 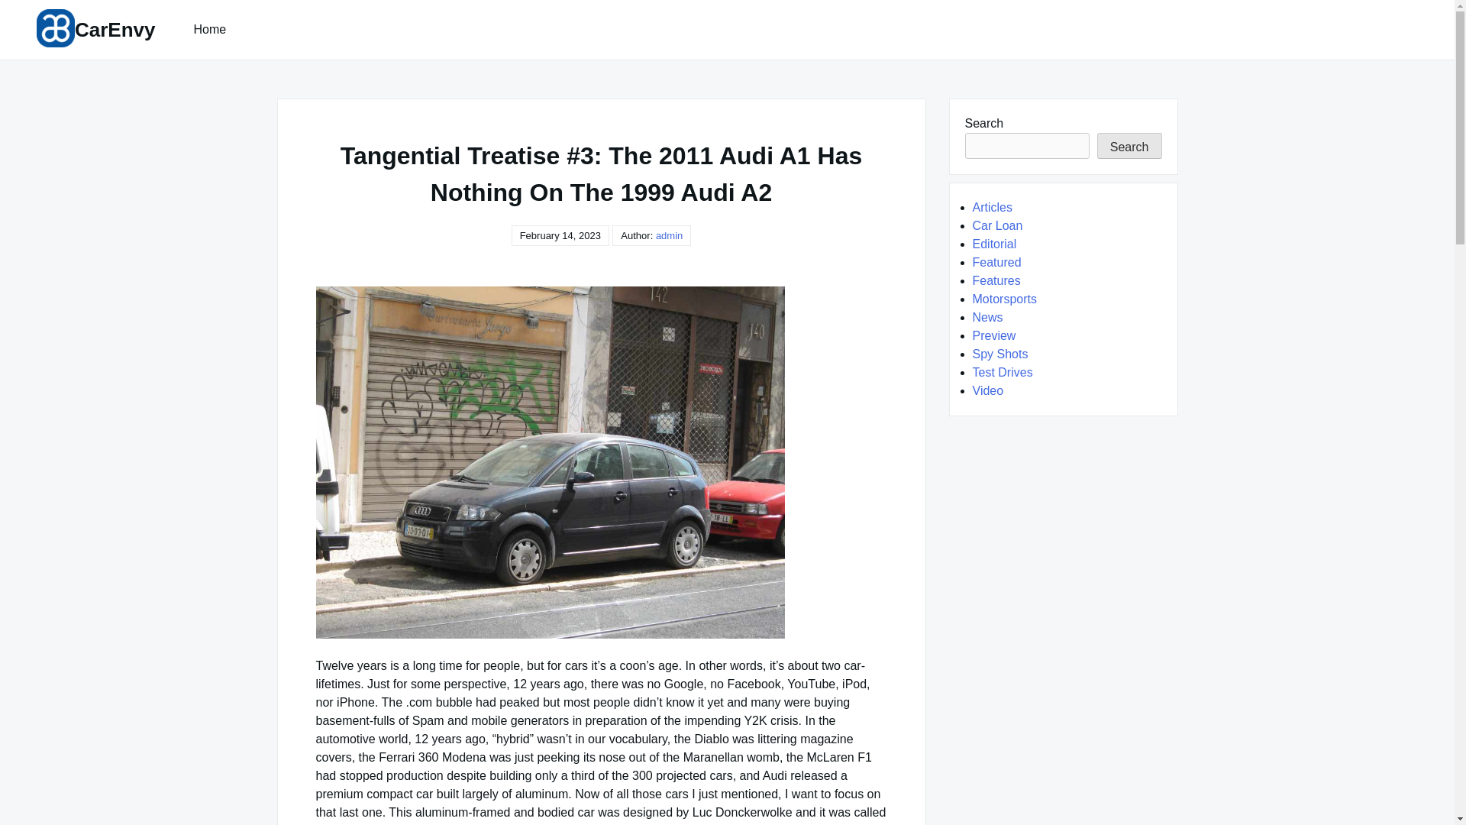 What do you see at coordinates (998, 225) in the screenshot?
I see `Car Loan` at bounding box center [998, 225].